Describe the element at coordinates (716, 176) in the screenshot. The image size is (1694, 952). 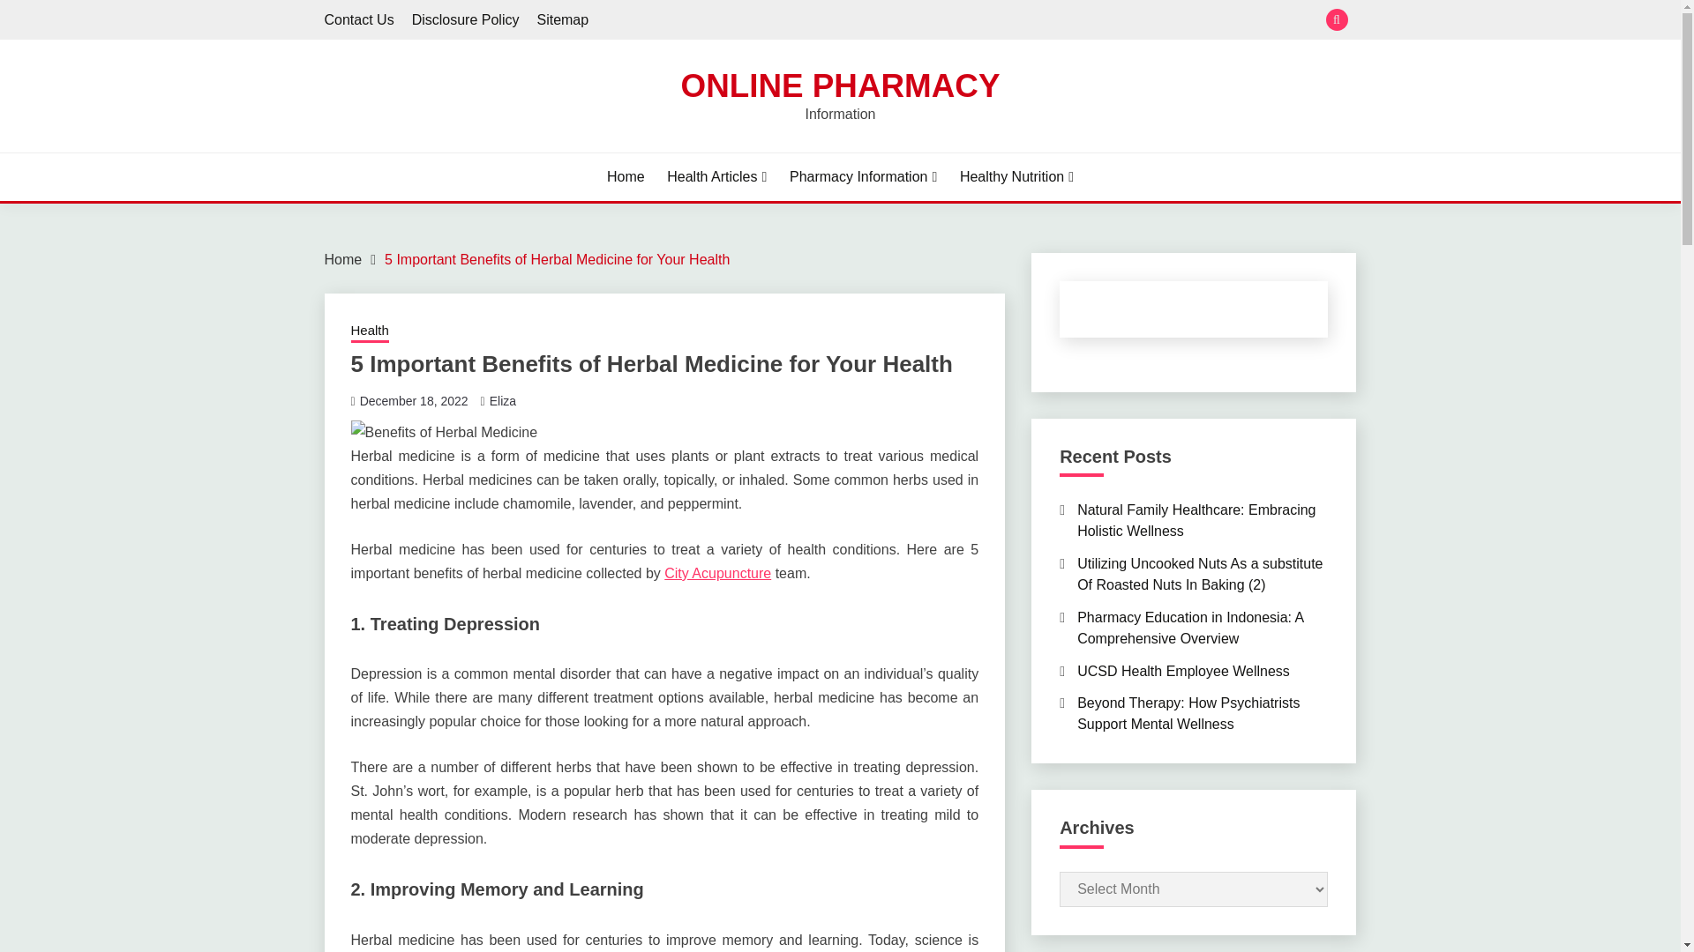
I see `Health Articles` at that location.